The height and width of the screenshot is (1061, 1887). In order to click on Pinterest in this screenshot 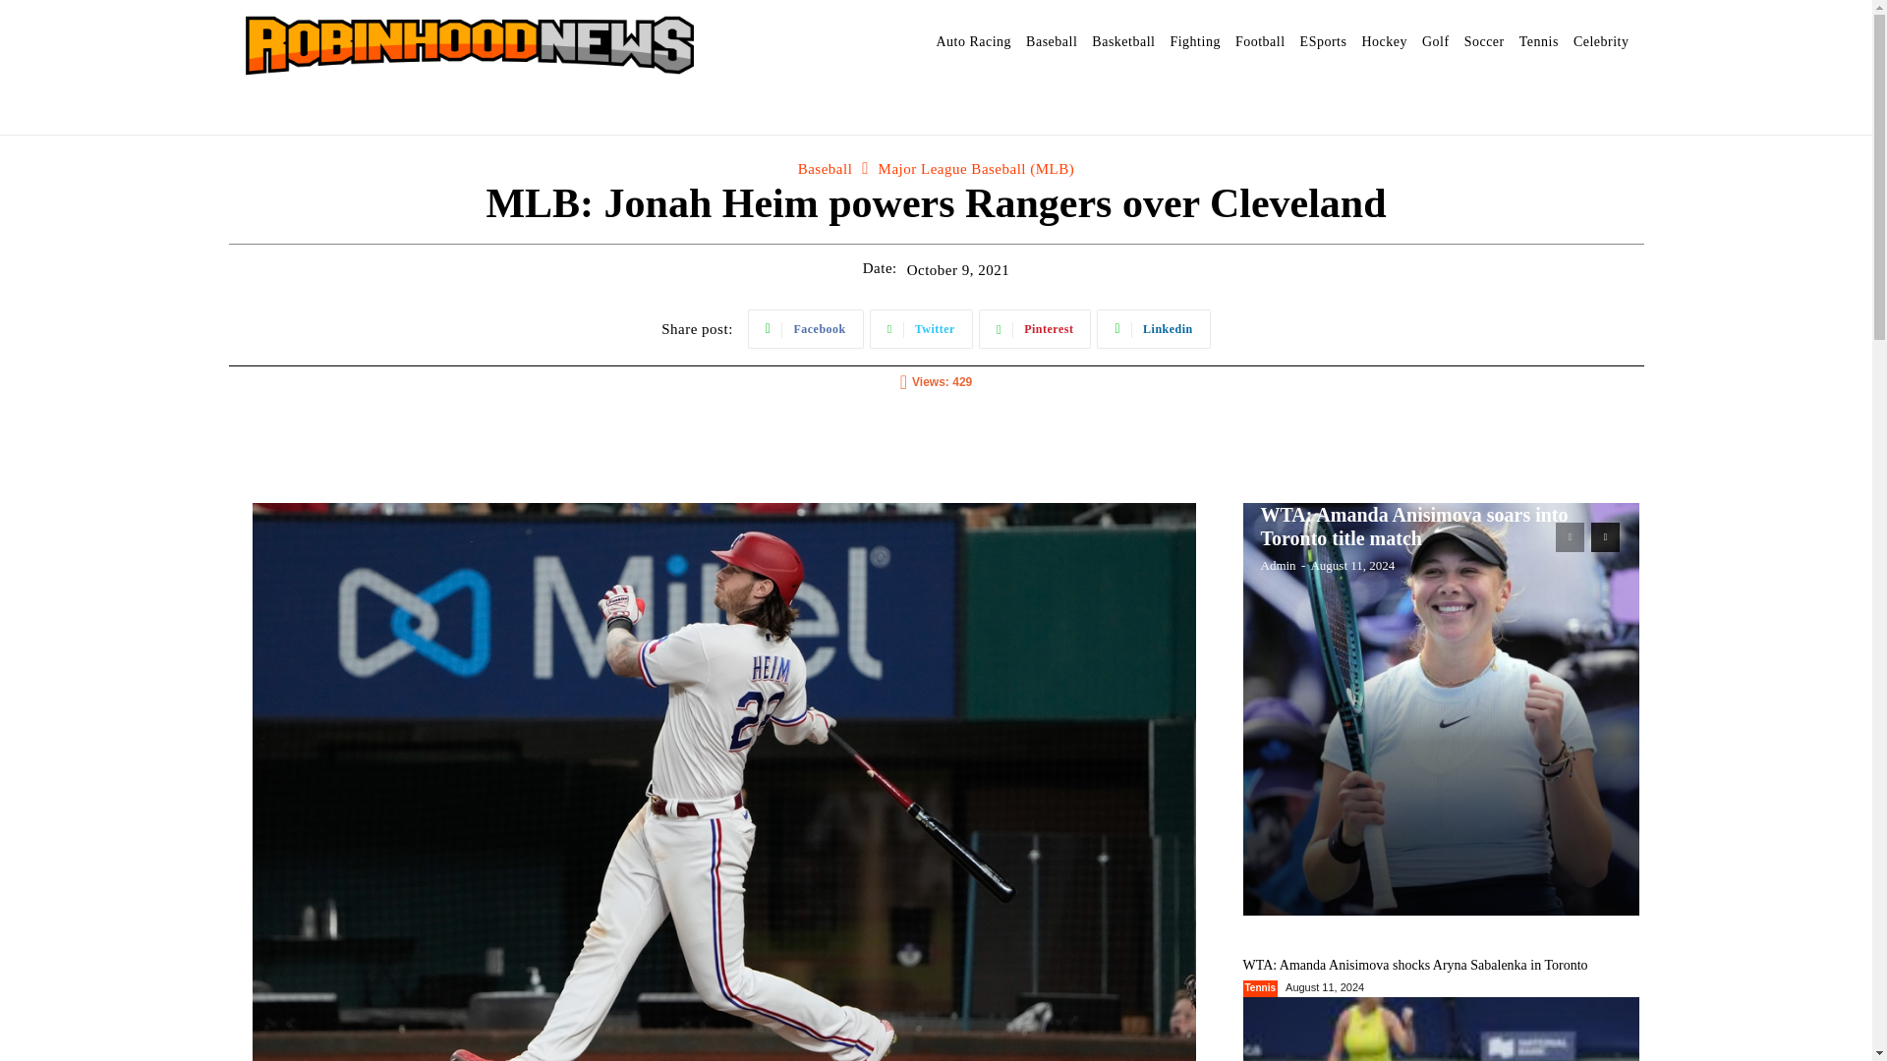, I will do `click(1036, 329)`.